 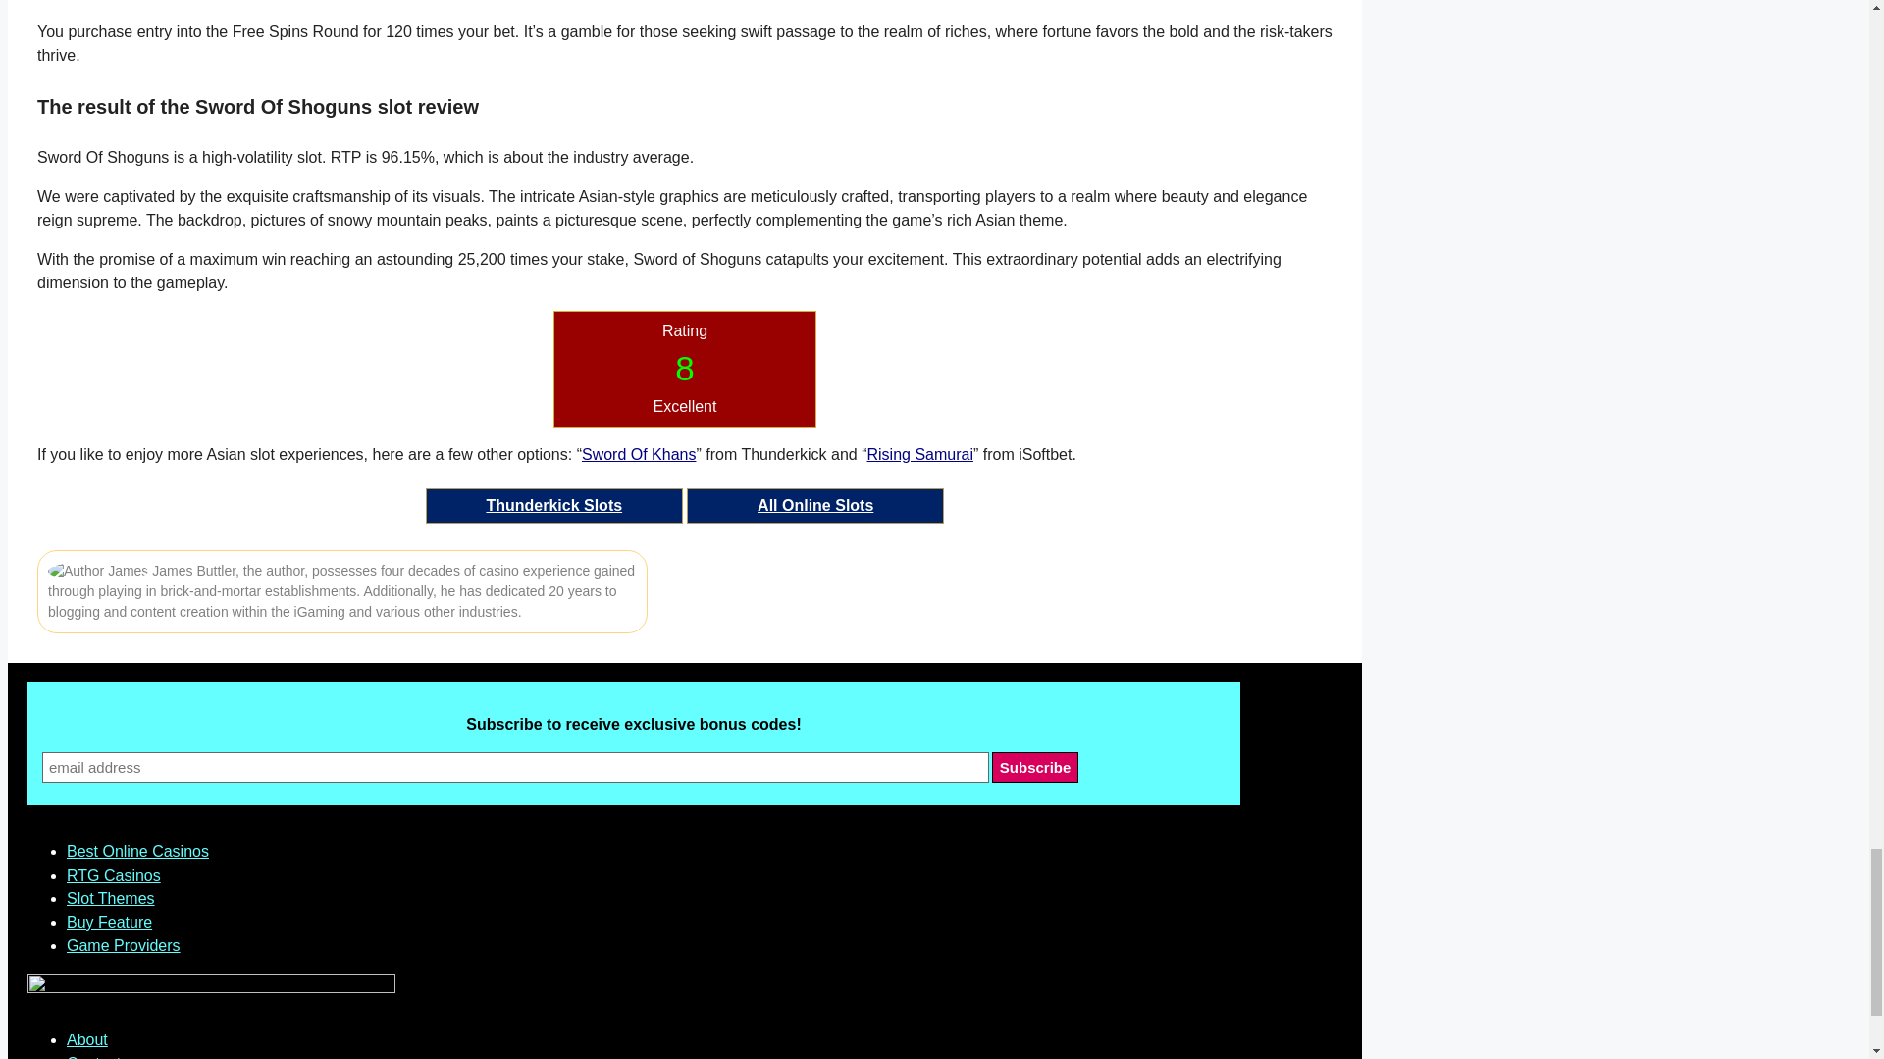 I want to click on Subscribe, so click(x=1036, y=767).